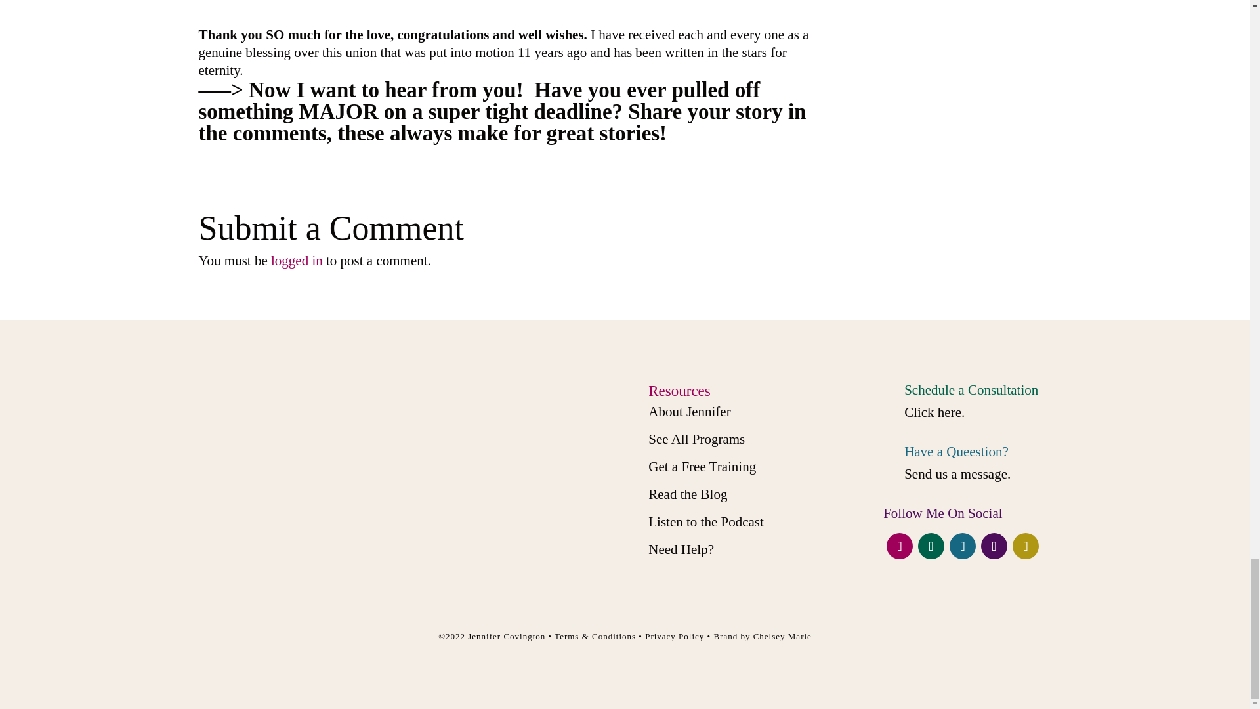 The image size is (1260, 709). I want to click on Stacked Logo, so click(399, 484).